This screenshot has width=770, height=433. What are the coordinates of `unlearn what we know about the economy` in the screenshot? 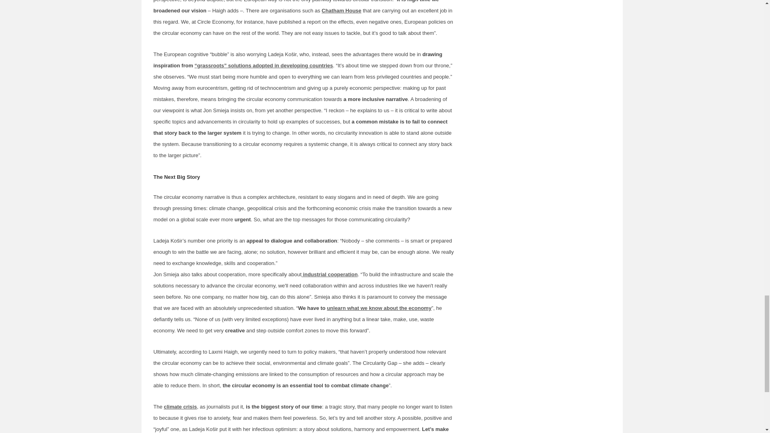 It's located at (379, 308).